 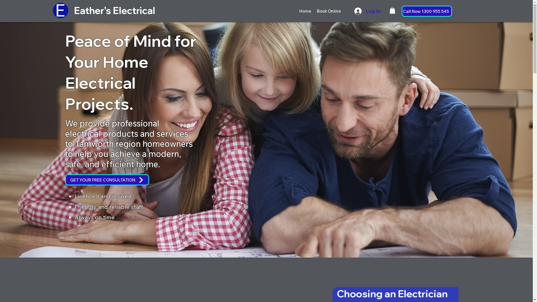 I want to click on Home, so click(x=305, y=11).